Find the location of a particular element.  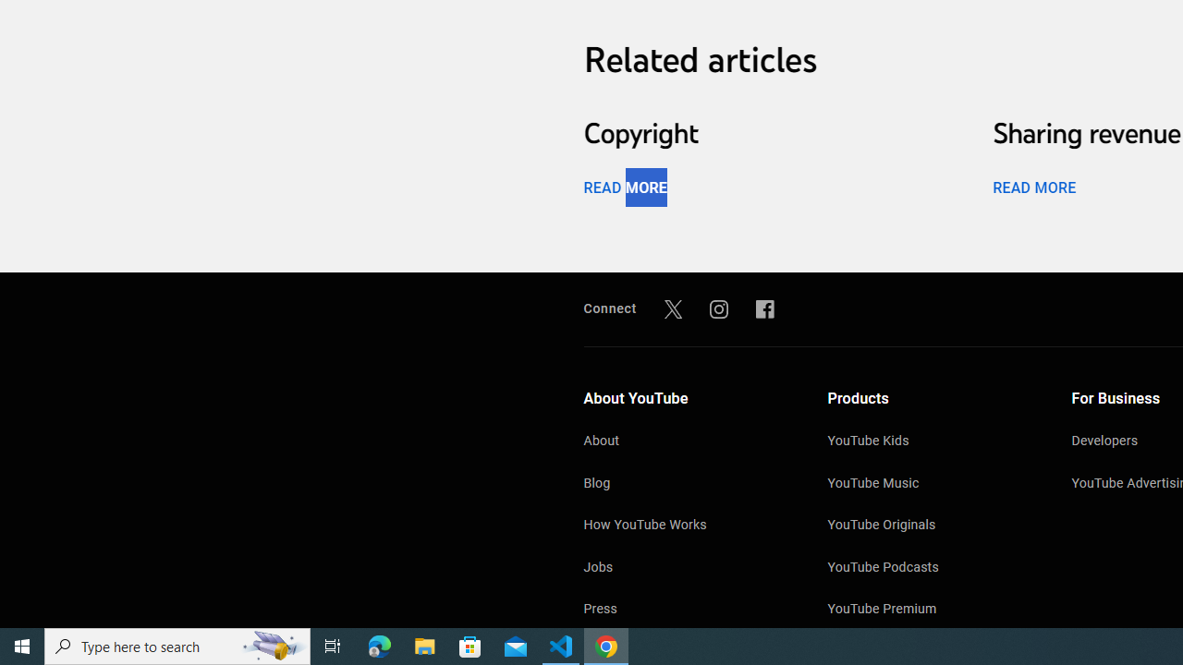

YouTube Podcasts is located at coordinates (931, 569).